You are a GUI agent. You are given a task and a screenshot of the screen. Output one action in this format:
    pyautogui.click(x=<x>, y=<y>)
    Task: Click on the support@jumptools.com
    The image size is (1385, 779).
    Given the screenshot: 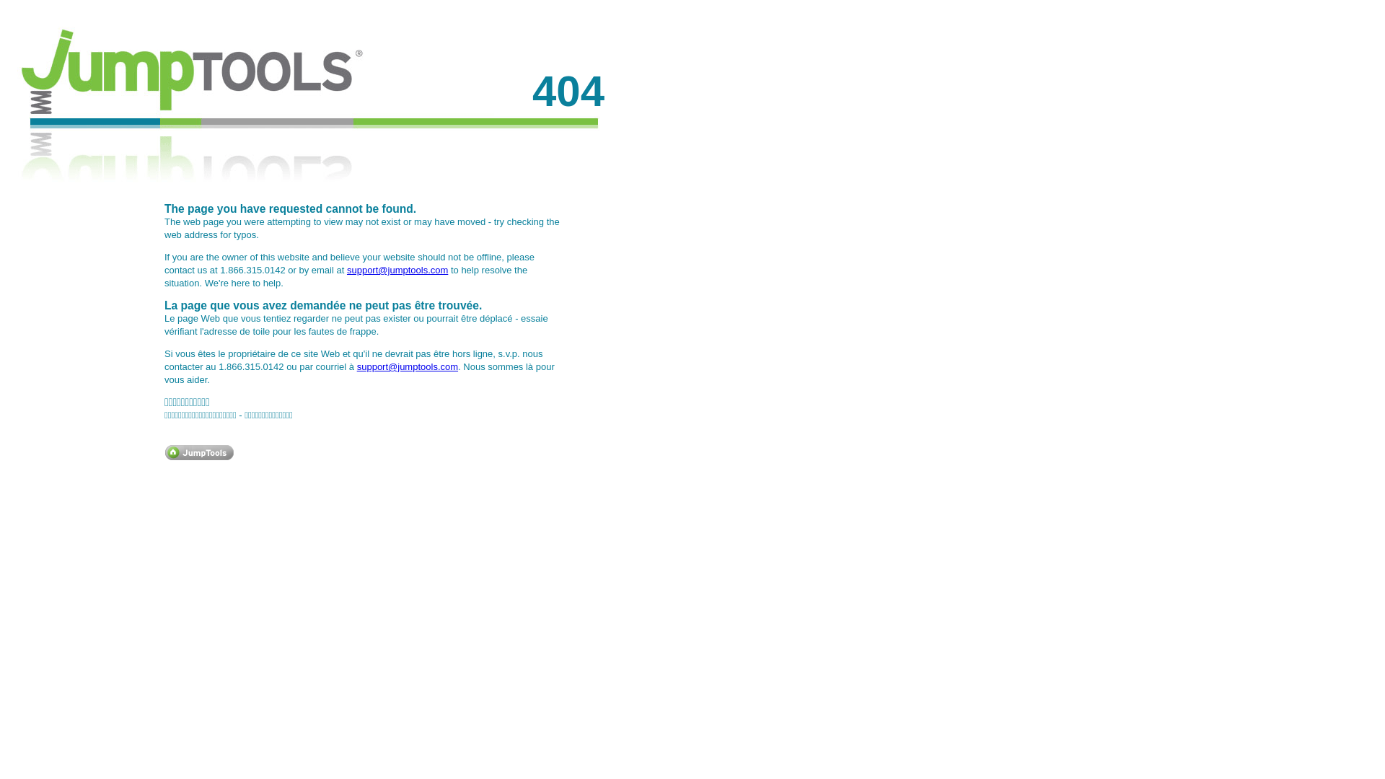 What is the action you would take?
    pyautogui.click(x=408, y=366)
    